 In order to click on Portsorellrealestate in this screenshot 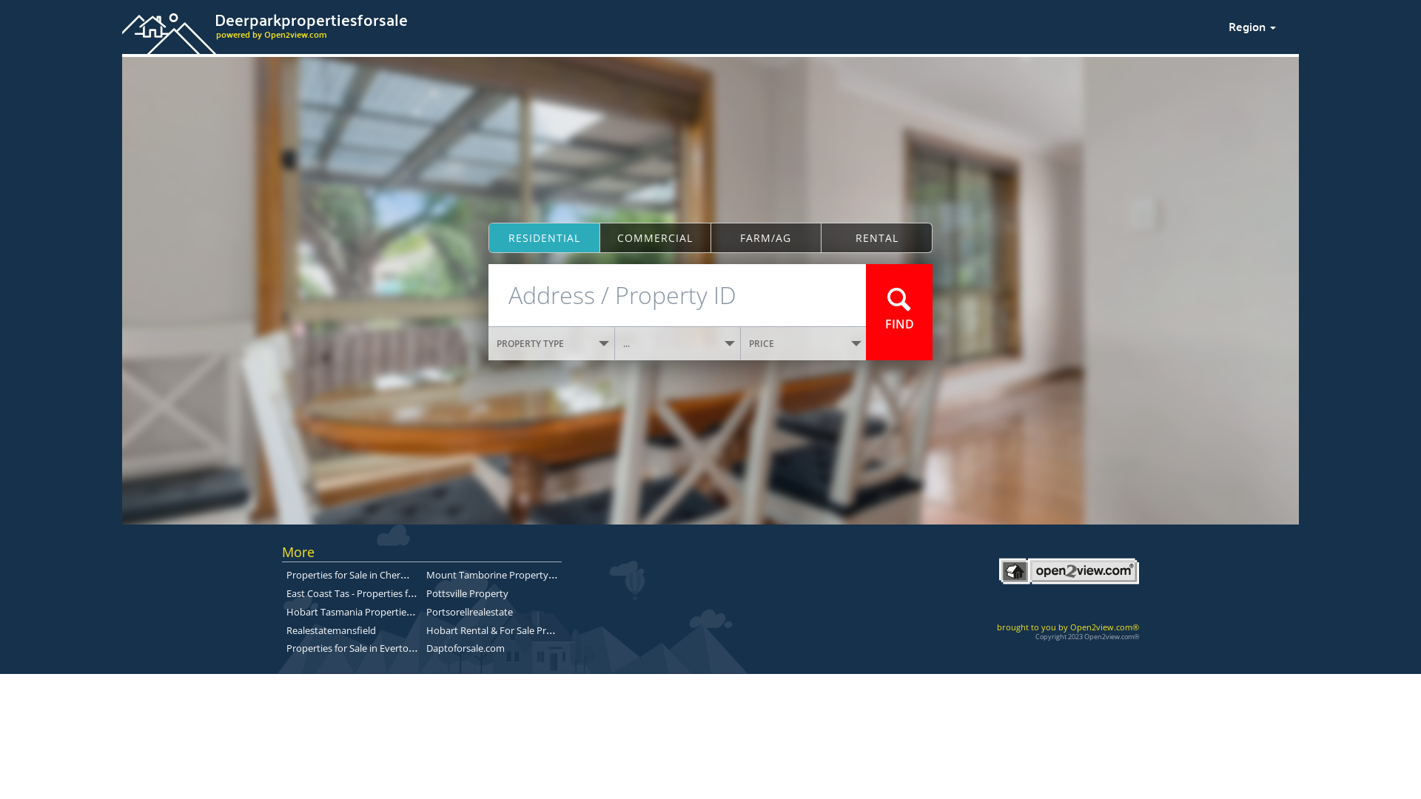, I will do `click(469, 612)`.